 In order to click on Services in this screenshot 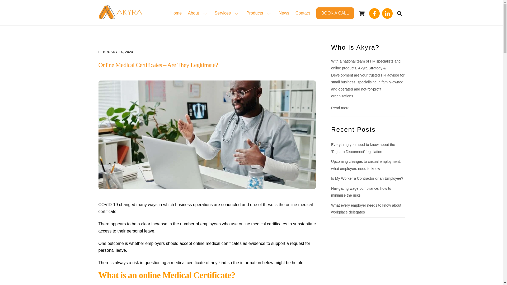, I will do `click(227, 13)`.